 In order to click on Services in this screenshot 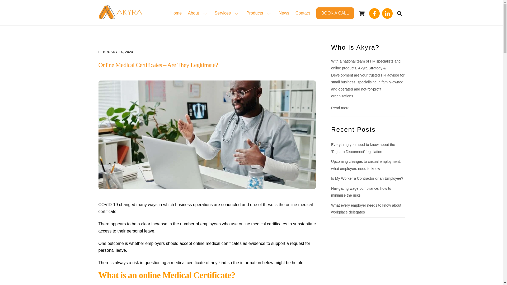, I will do `click(227, 13)`.